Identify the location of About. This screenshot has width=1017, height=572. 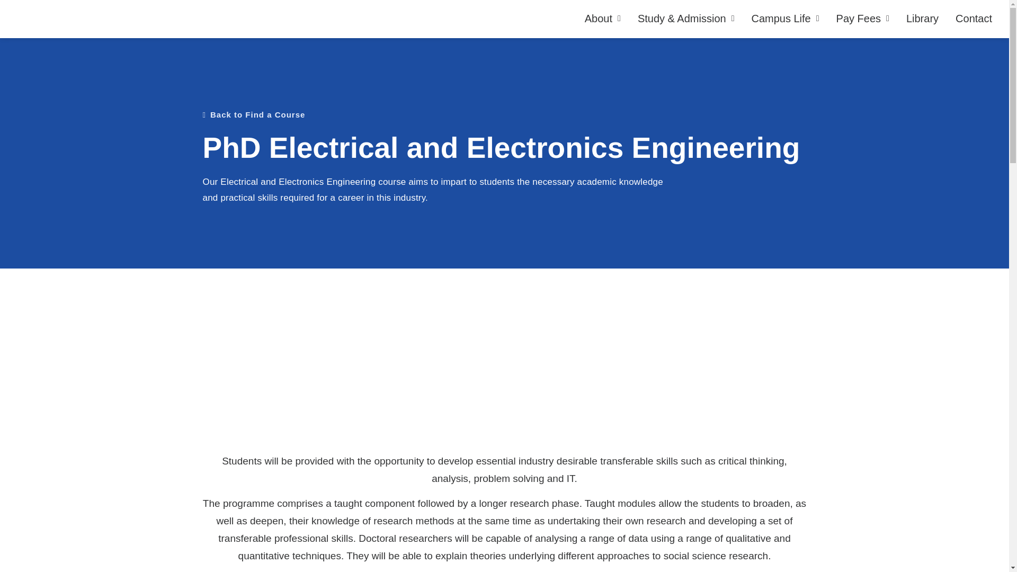
(603, 18).